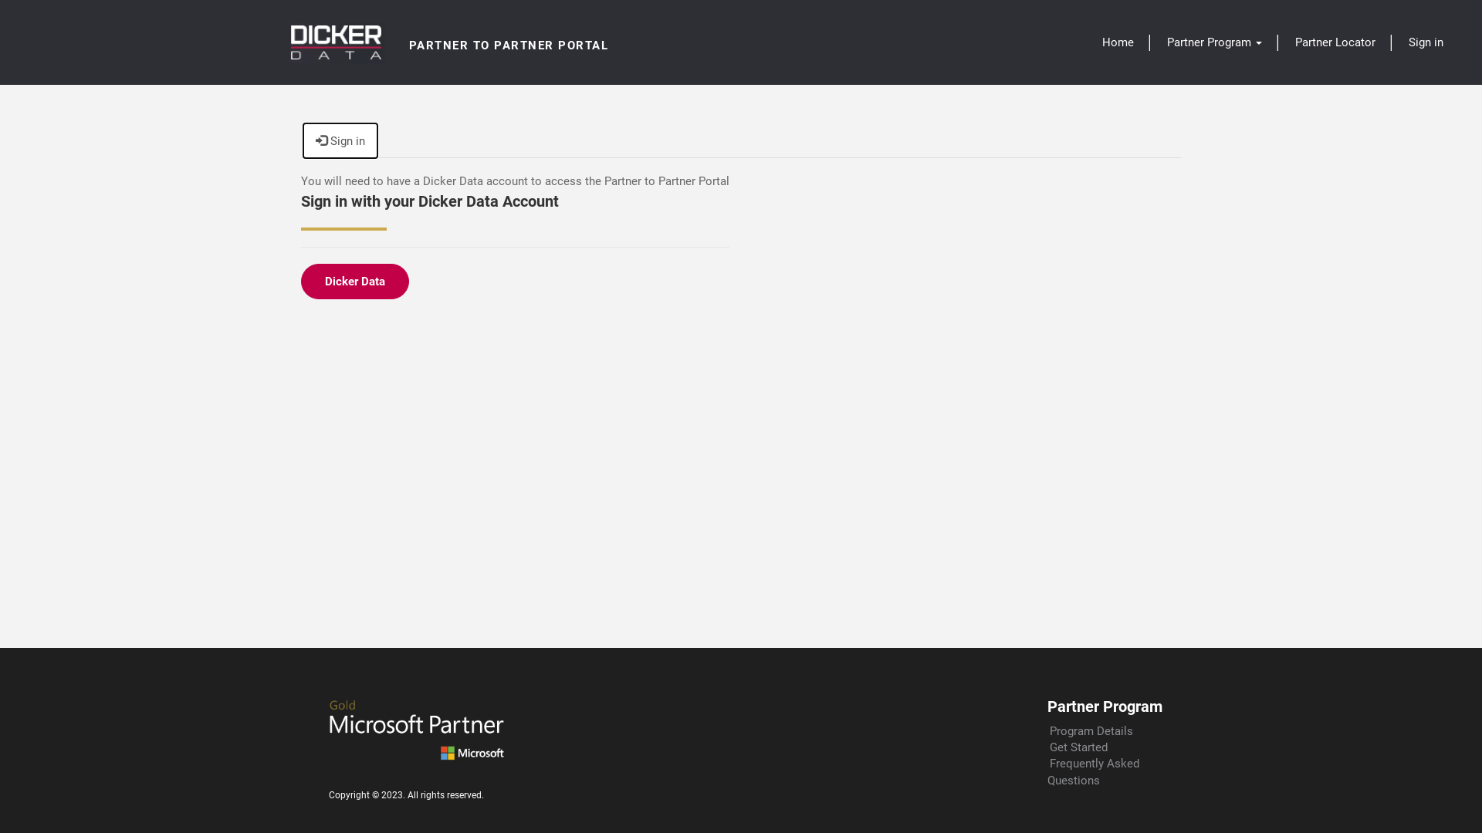 Image resolution: width=1482 pixels, height=833 pixels. I want to click on Home, so click(1118, 42).